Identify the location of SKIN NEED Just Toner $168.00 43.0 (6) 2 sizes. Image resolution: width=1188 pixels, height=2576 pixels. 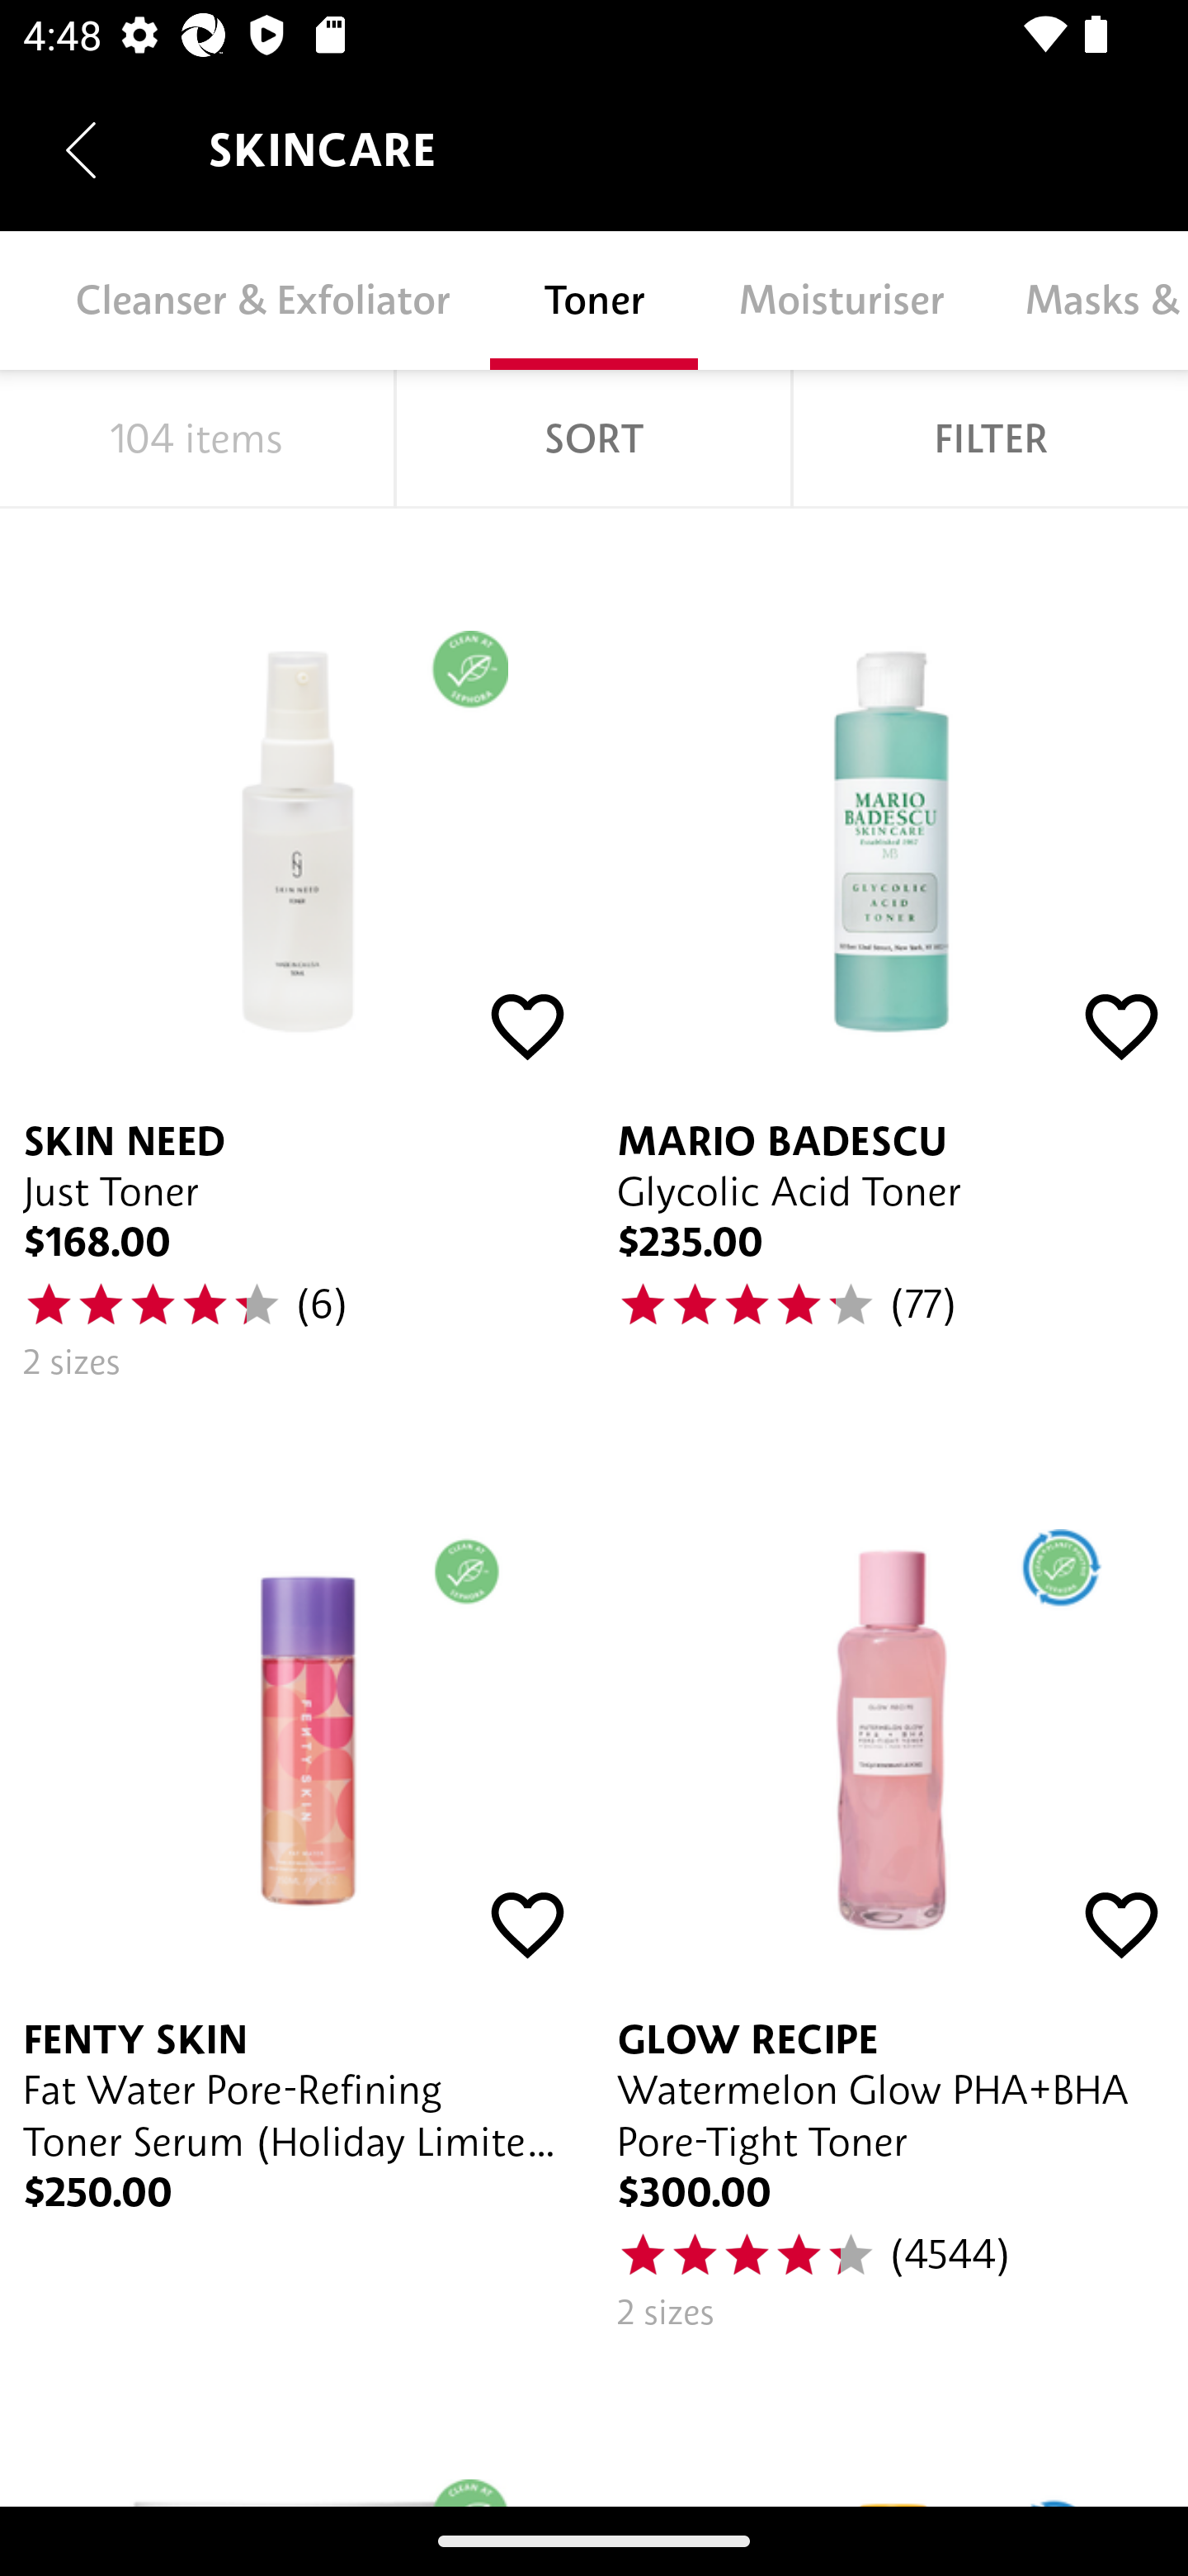
(297, 956).